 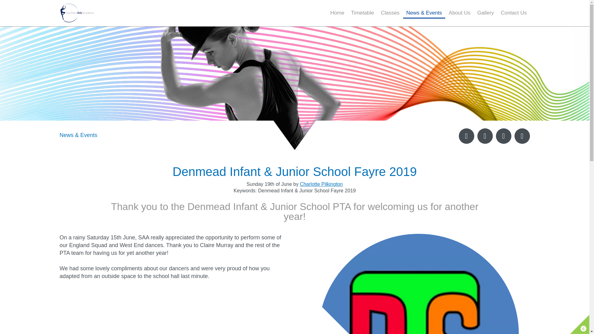 What do you see at coordinates (390, 11) in the screenshot?
I see `Classes` at bounding box center [390, 11].